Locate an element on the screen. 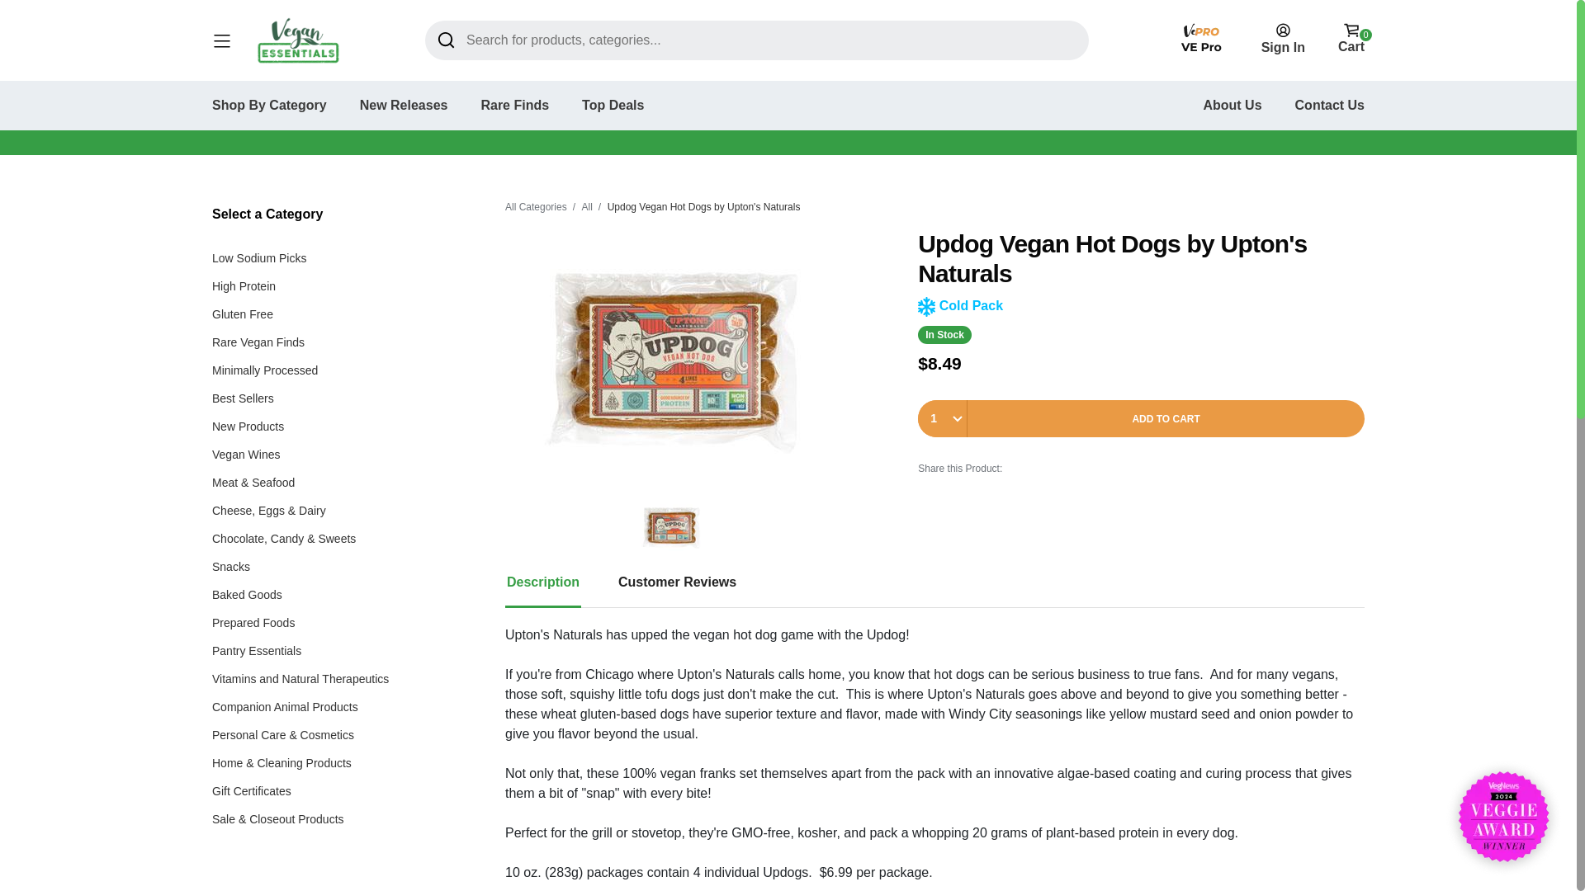 This screenshot has width=1585, height=891. Best Sellers is located at coordinates (243, 398).